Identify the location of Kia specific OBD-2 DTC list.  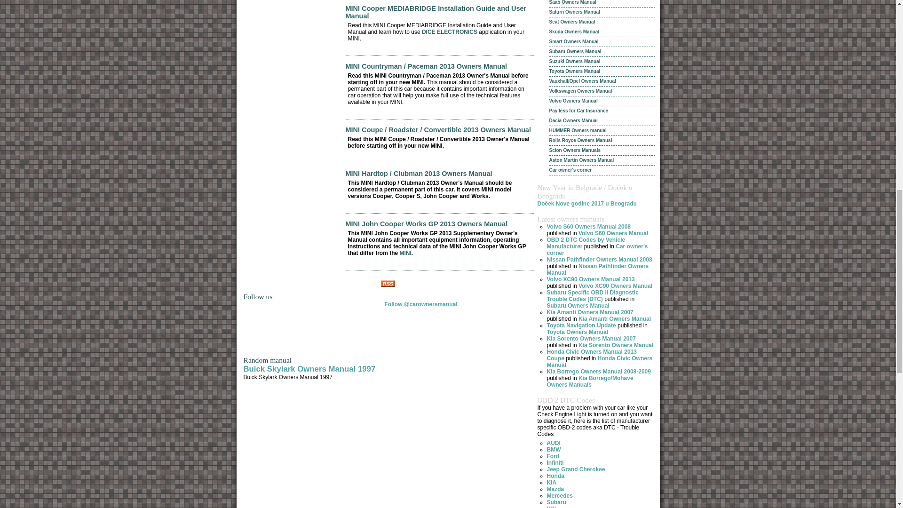
(551, 483).